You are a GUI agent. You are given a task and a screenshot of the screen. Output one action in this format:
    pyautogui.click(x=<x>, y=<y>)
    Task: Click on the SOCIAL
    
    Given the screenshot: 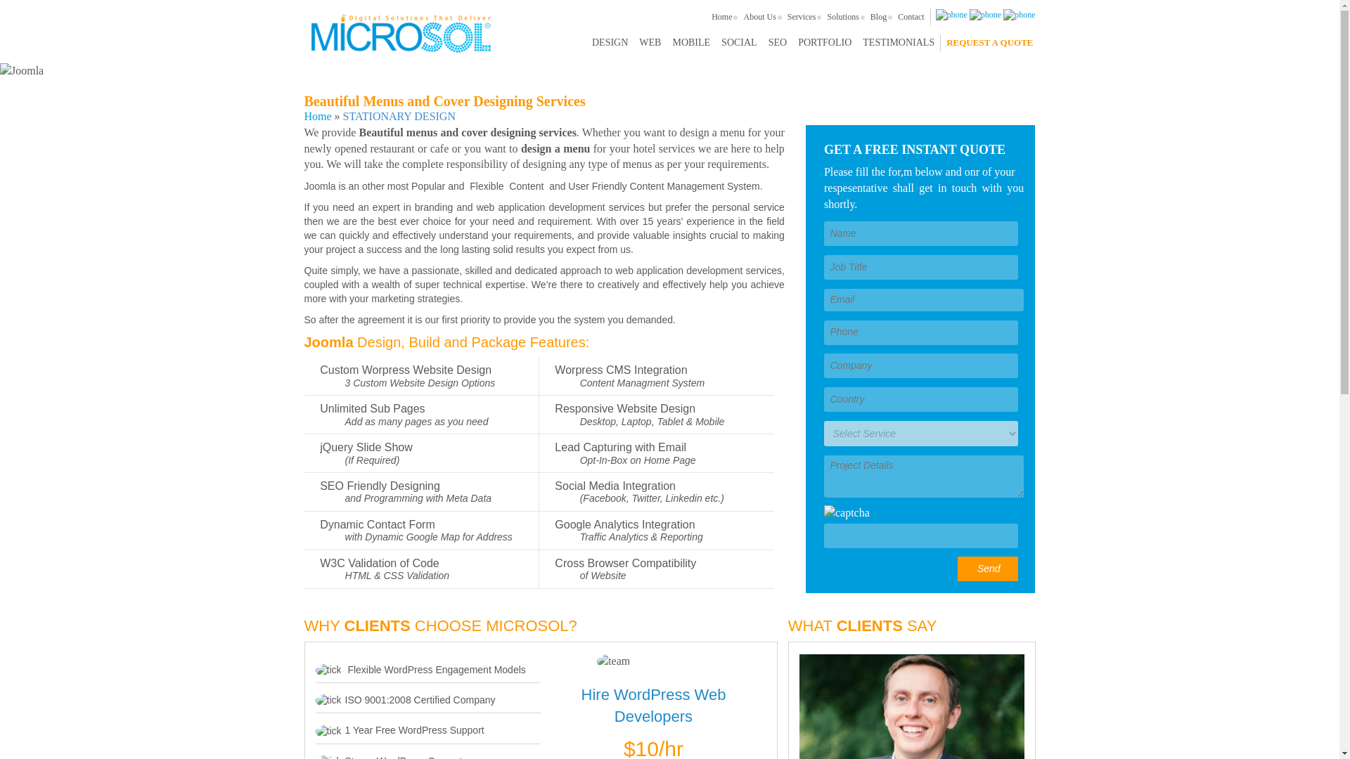 What is the action you would take?
    pyautogui.click(x=738, y=42)
    